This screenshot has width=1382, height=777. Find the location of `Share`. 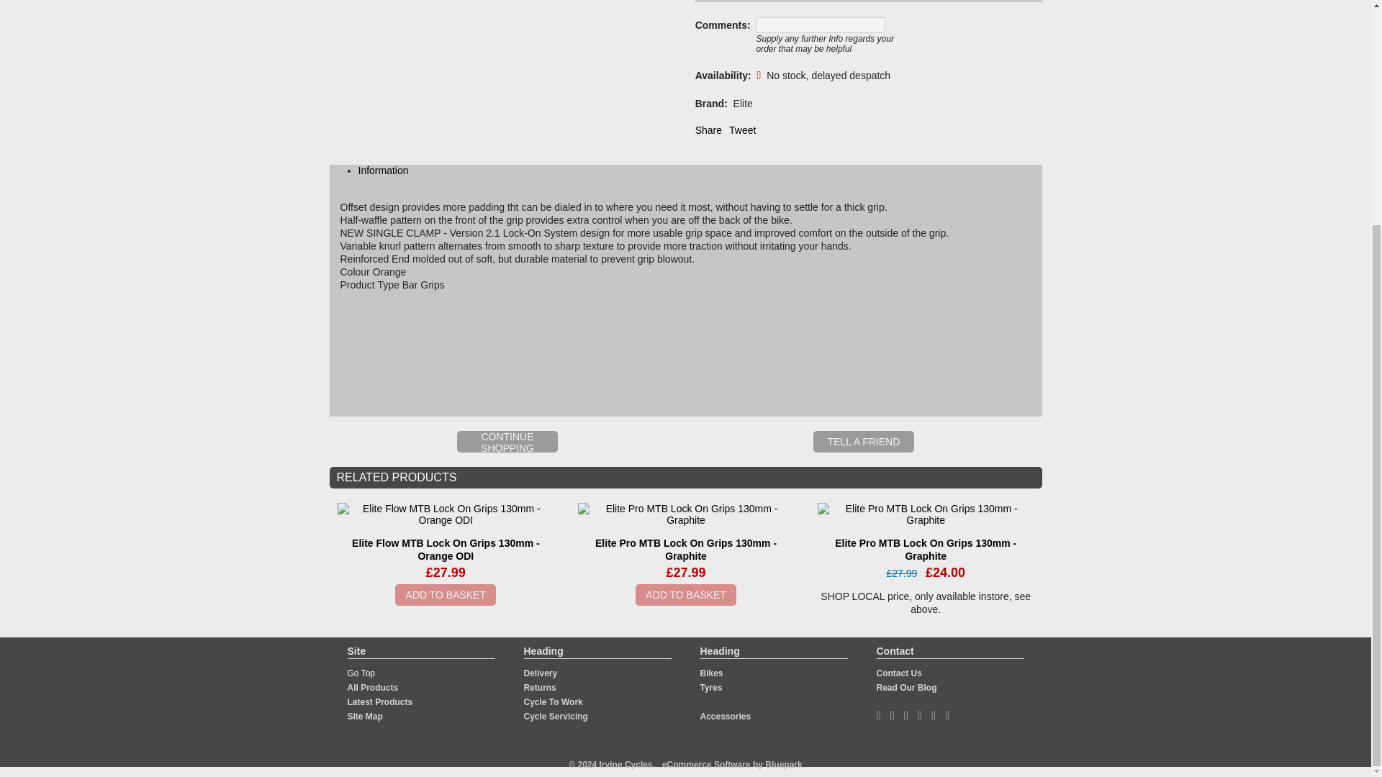

Share is located at coordinates (708, 129).